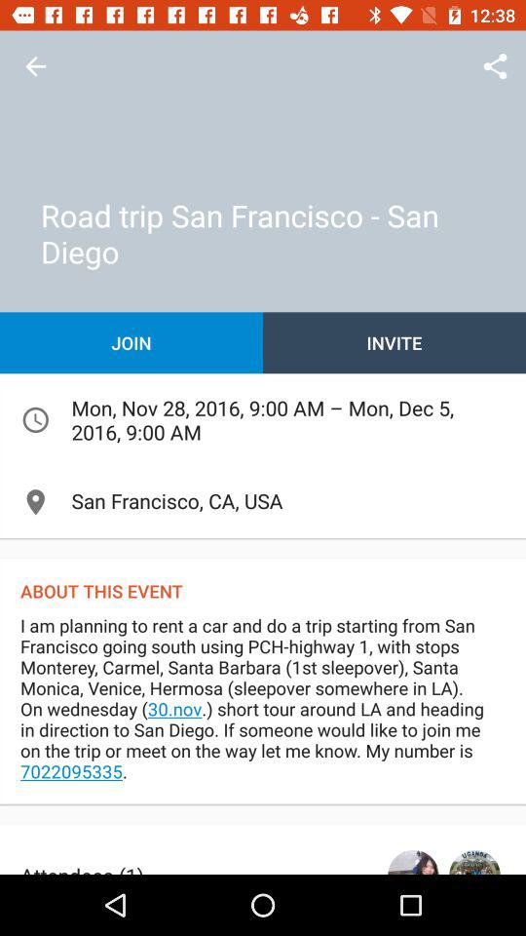  Describe the element at coordinates (495, 66) in the screenshot. I see `select icon above invite item` at that location.